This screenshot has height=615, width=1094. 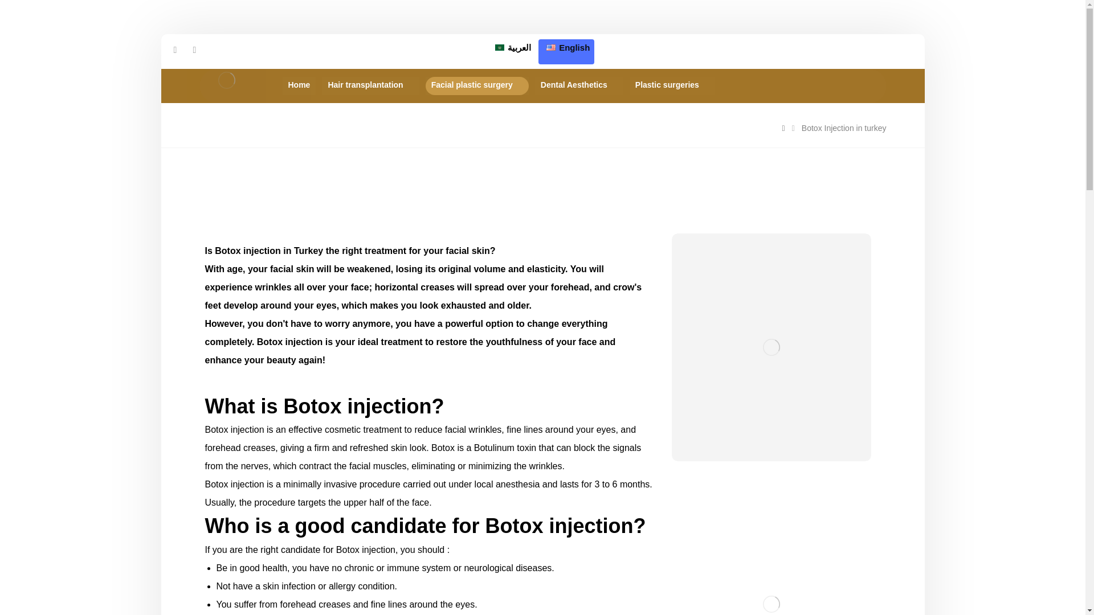 I want to click on Facial plastic surgery, so click(x=476, y=86).